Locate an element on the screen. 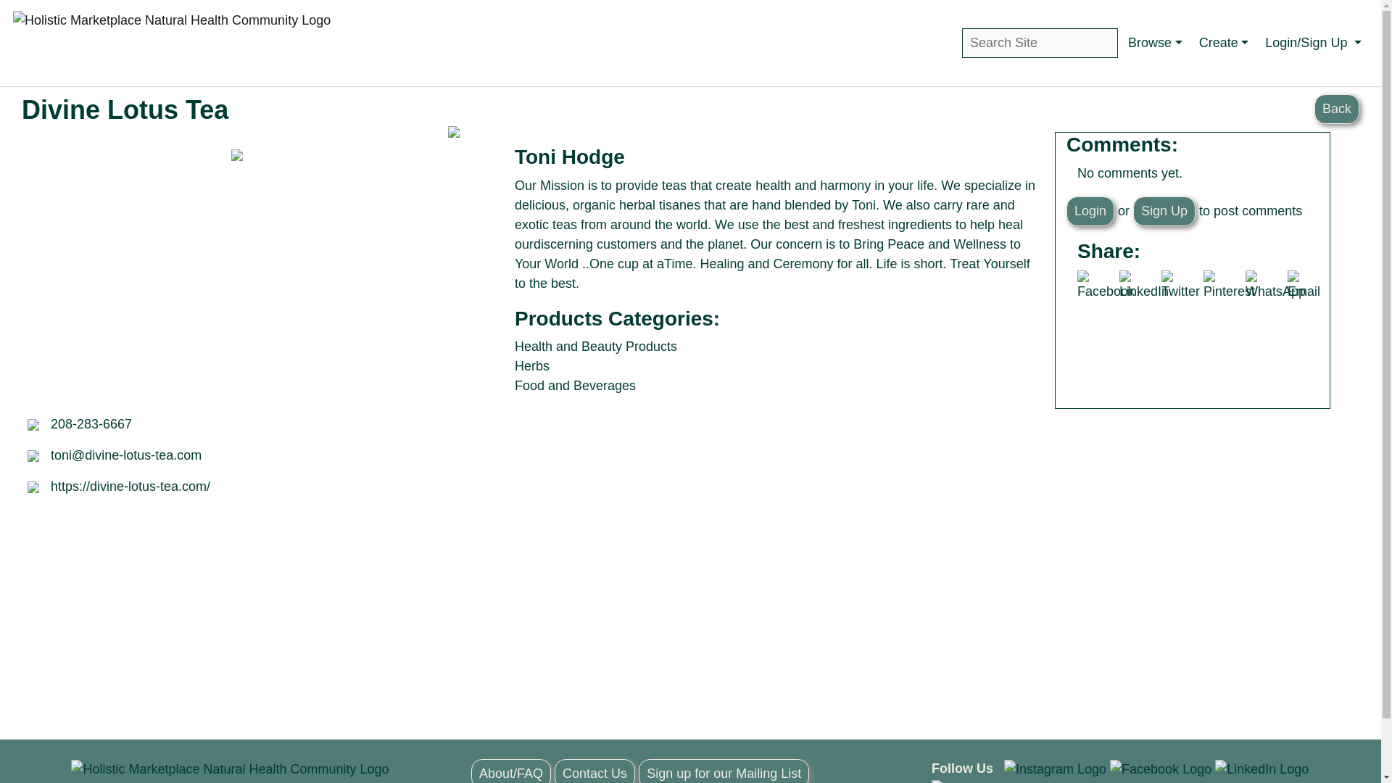  Sign Up is located at coordinates (1164, 212).